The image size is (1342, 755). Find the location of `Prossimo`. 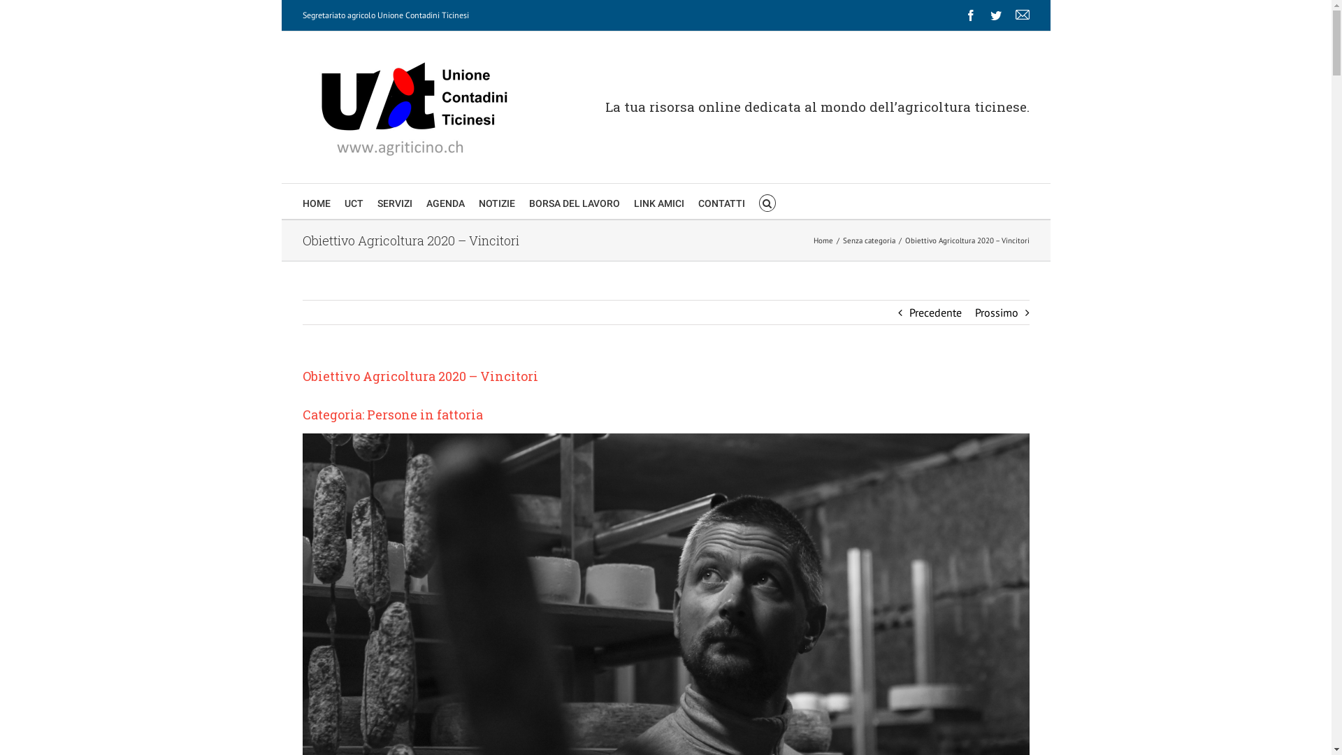

Prossimo is located at coordinates (996, 312).